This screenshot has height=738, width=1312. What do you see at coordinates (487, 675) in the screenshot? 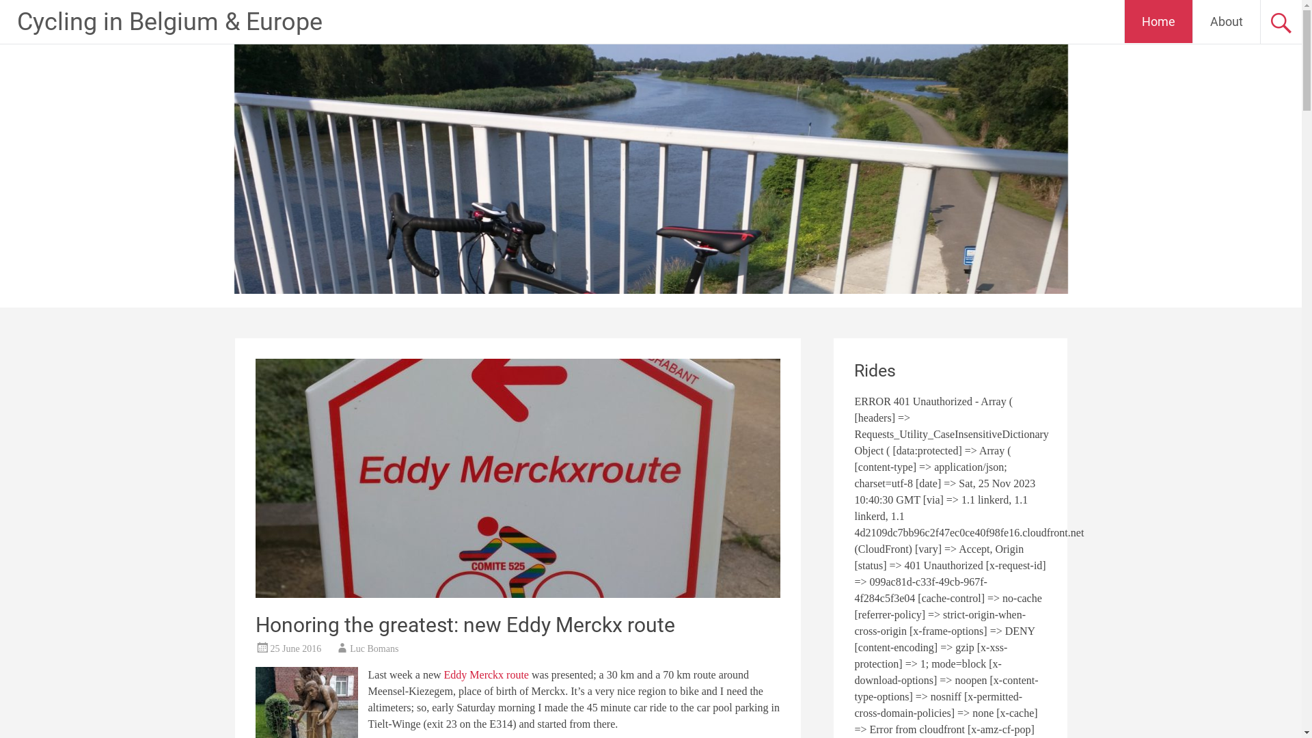
I see `Eddy Merckx route` at bounding box center [487, 675].